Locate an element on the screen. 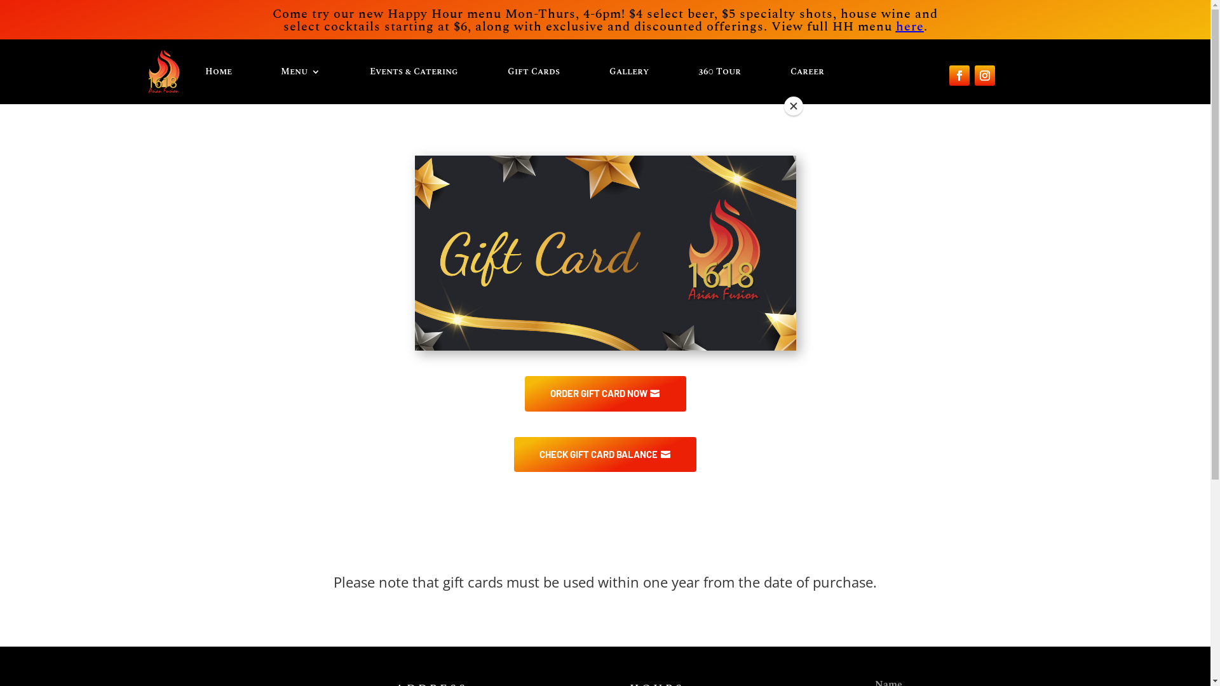 This screenshot has height=686, width=1220. Follow on Instagram is located at coordinates (985, 76).